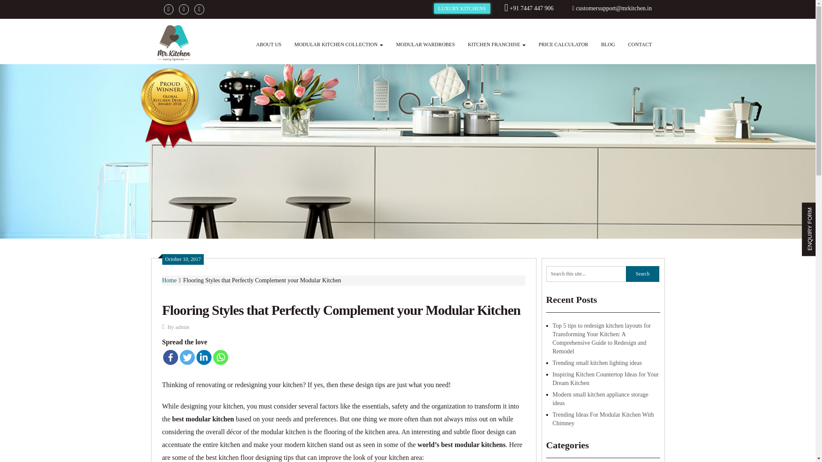  Describe the element at coordinates (170, 357) in the screenshot. I see `Facebook` at that location.